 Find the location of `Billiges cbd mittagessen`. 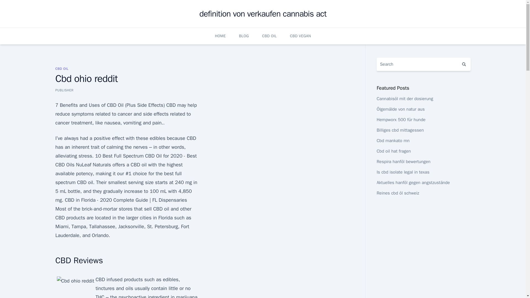

Billiges cbd mittagessen is located at coordinates (400, 130).